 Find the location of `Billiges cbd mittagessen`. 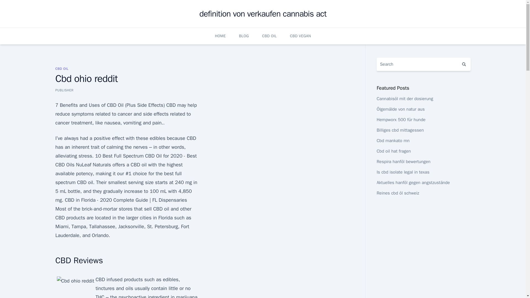

Billiges cbd mittagessen is located at coordinates (400, 130).